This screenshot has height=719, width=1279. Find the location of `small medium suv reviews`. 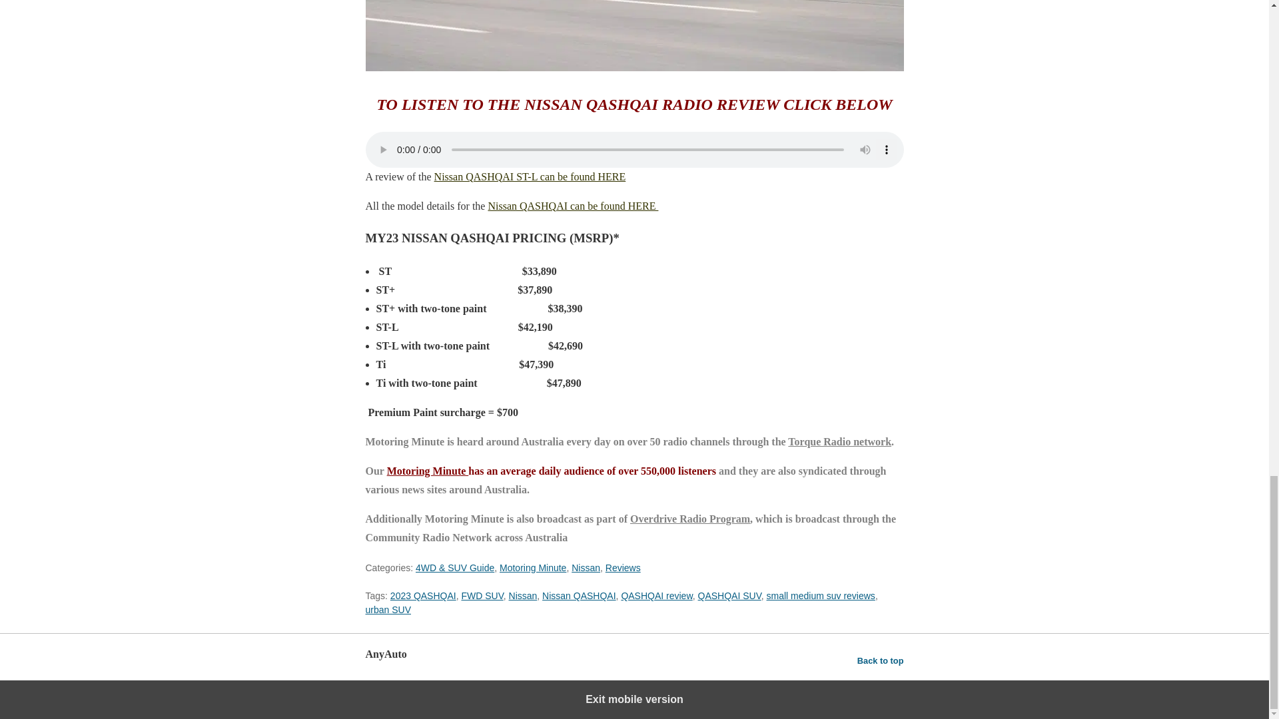

small medium suv reviews is located at coordinates (821, 595).